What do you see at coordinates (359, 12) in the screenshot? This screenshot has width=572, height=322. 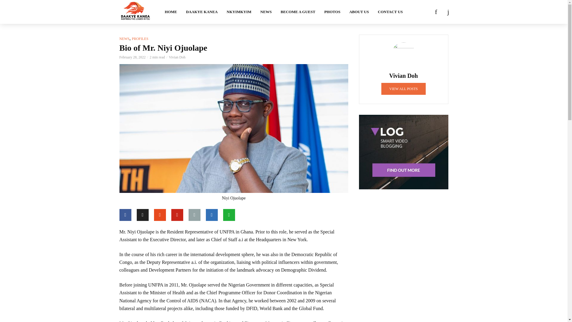 I see `ABOUT US` at bounding box center [359, 12].